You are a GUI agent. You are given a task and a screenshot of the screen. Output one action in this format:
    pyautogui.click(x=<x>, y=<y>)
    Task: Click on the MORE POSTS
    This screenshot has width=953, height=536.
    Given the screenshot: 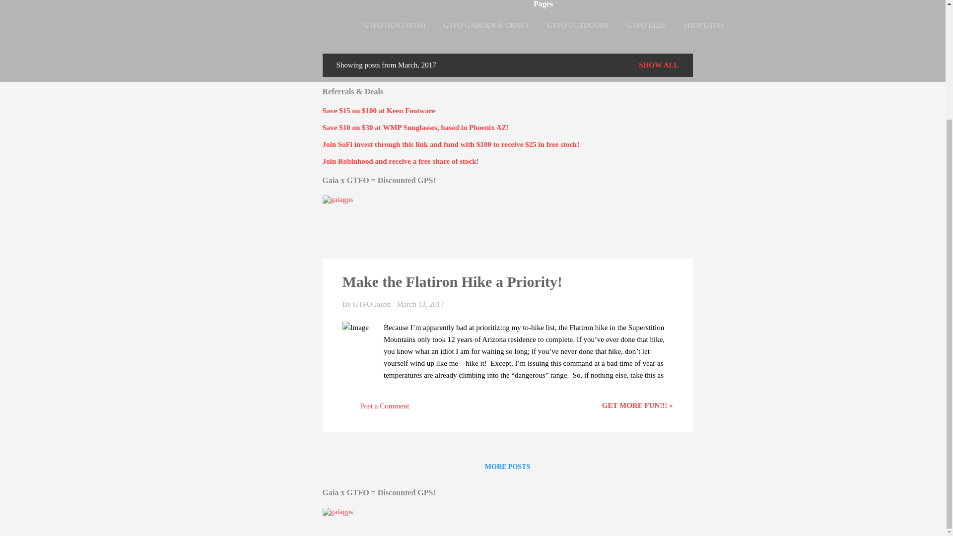 What is the action you would take?
    pyautogui.click(x=507, y=467)
    